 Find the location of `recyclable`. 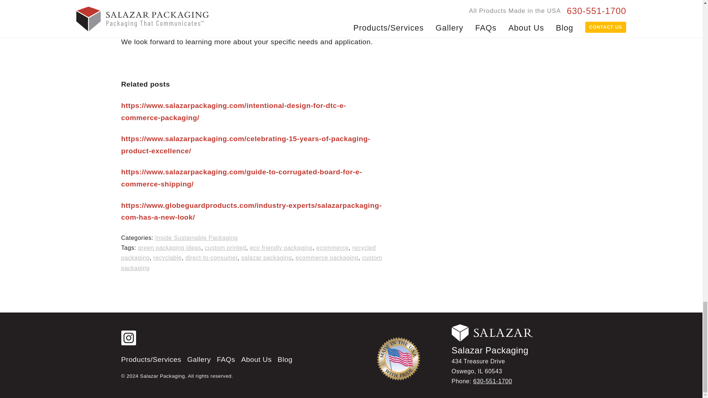

recyclable is located at coordinates (167, 258).